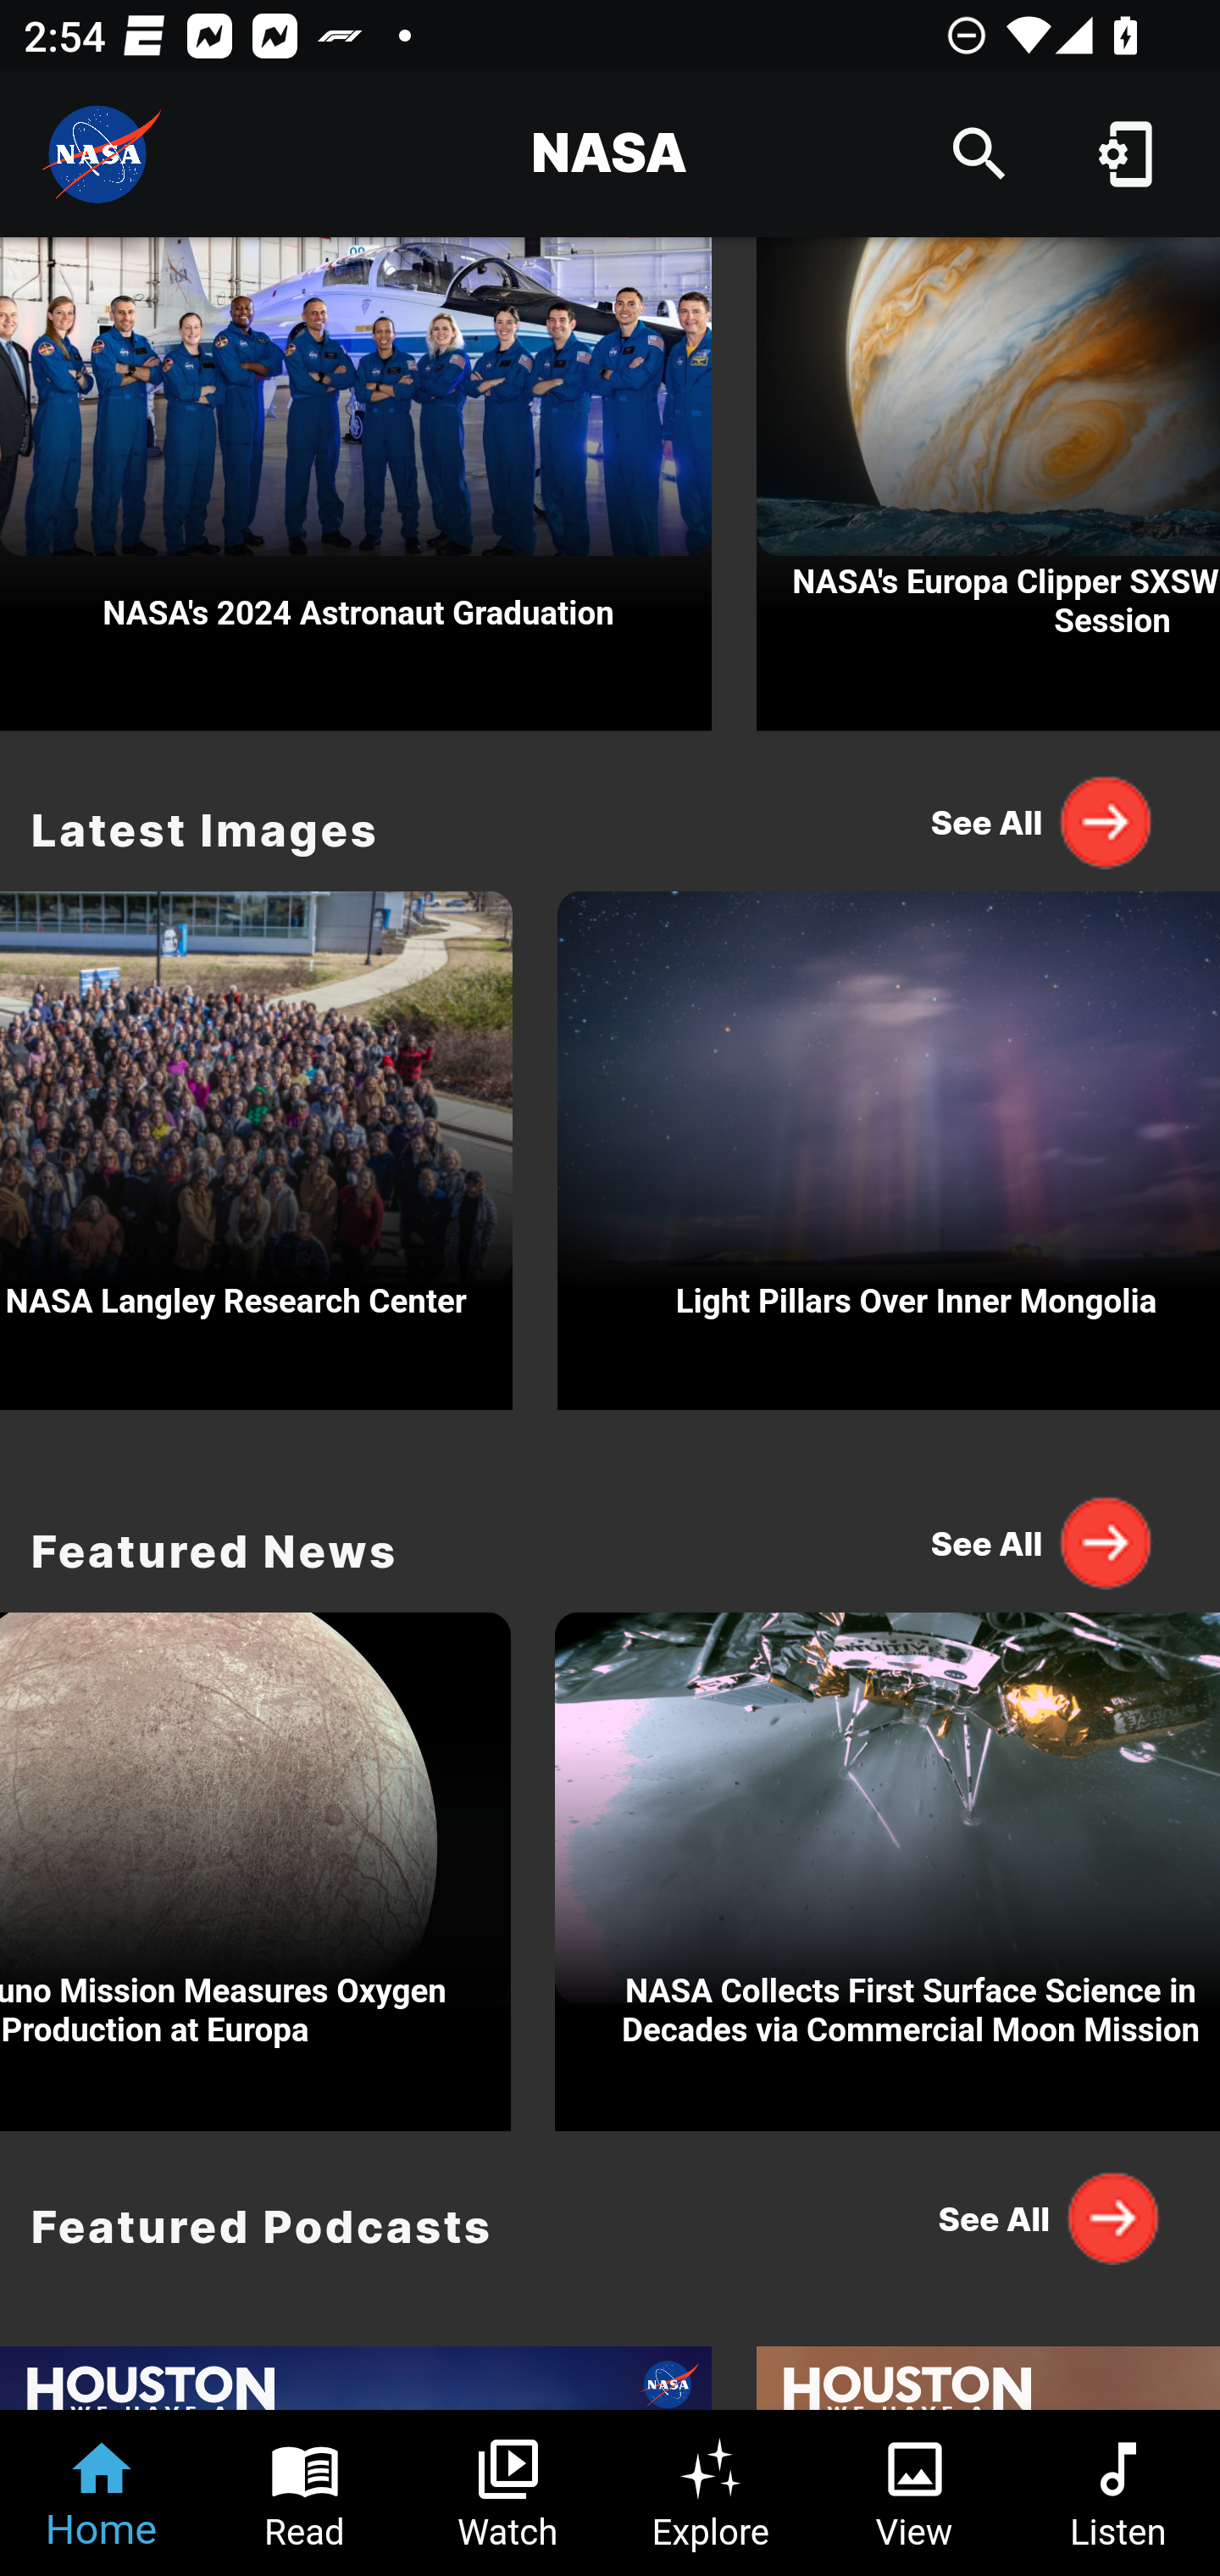 The image size is (1220, 2576). I want to click on NASA's Europa Clipper SXSW 2024 Opening Session, so click(988, 484).